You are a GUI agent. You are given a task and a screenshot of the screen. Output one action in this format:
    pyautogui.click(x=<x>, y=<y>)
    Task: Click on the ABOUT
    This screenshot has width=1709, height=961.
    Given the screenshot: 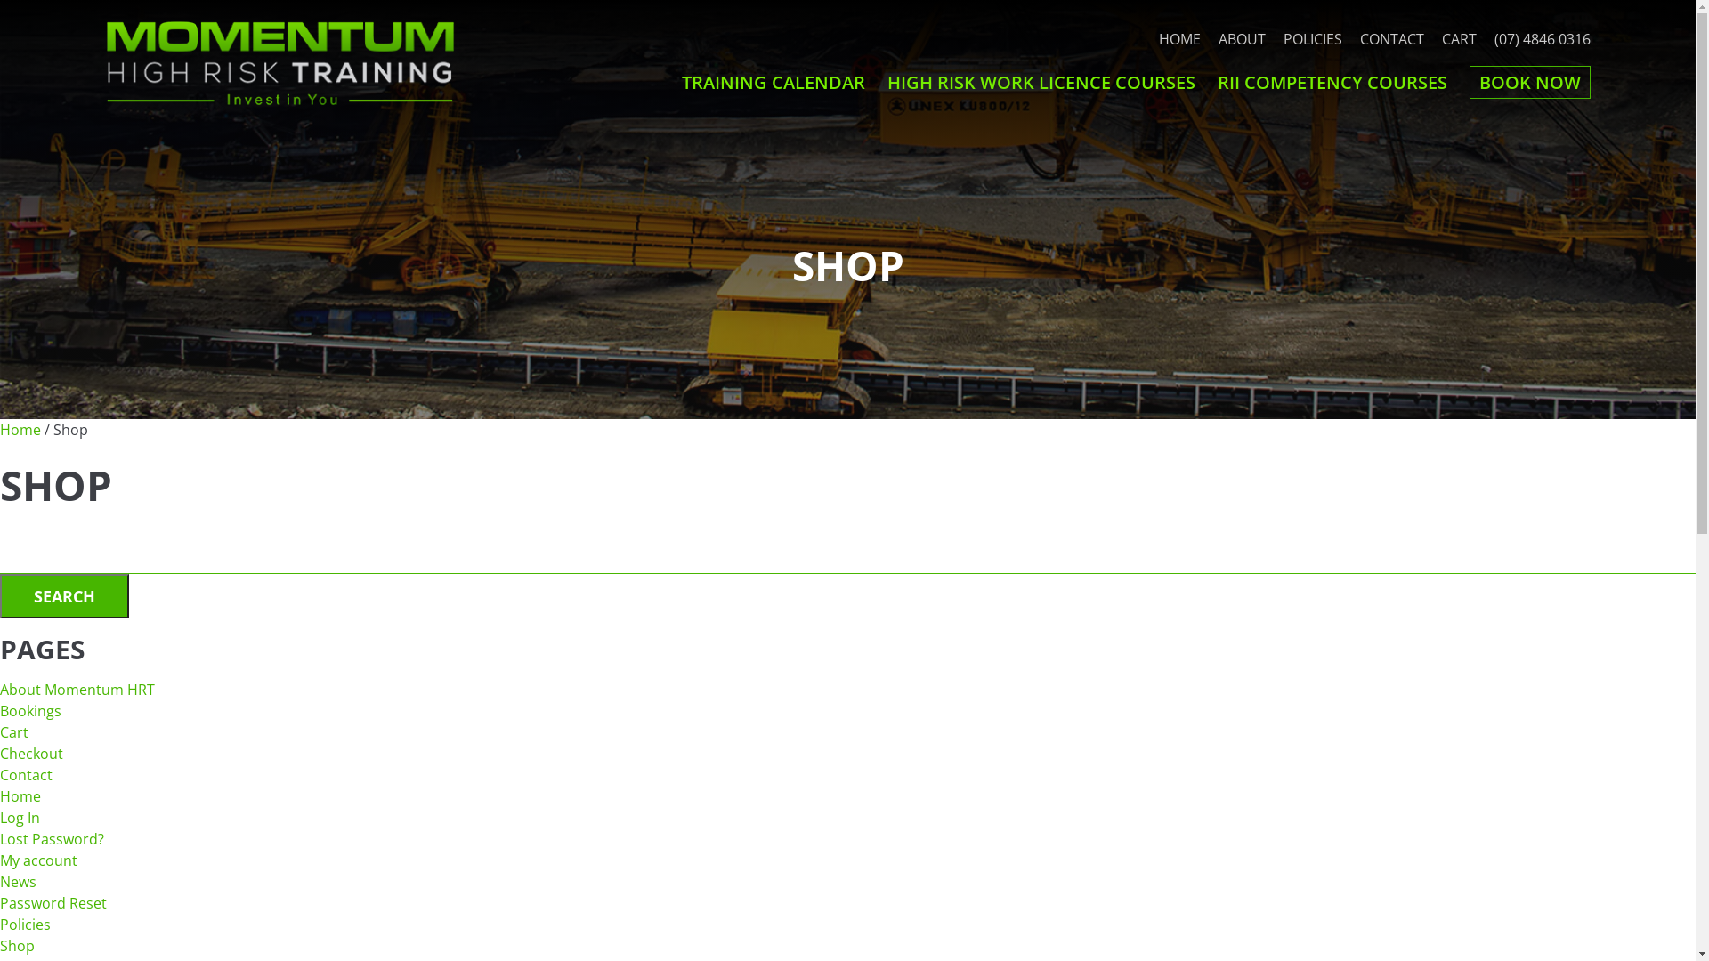 What is the action you would take?
    pyautogui.click(x=1243, y=39)
    